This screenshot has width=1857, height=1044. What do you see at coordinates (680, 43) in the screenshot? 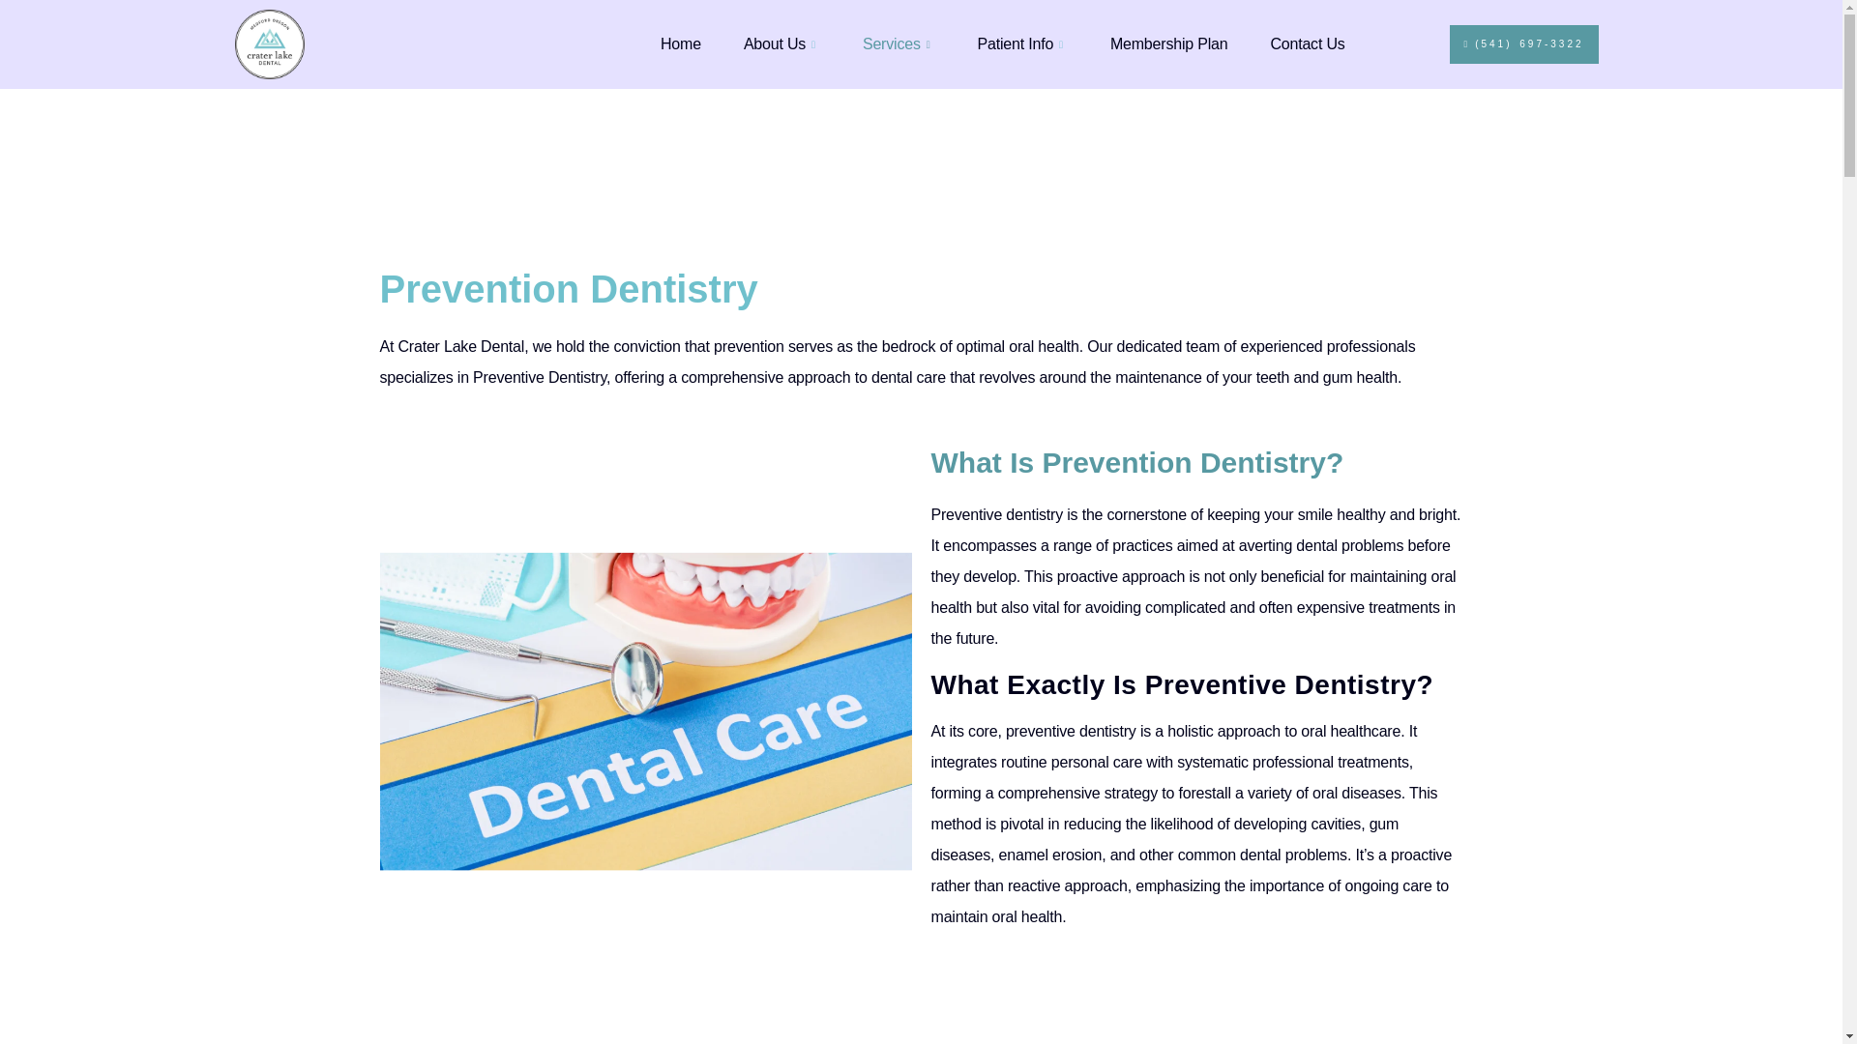
I see `Home` at bounding box center [680, 43].